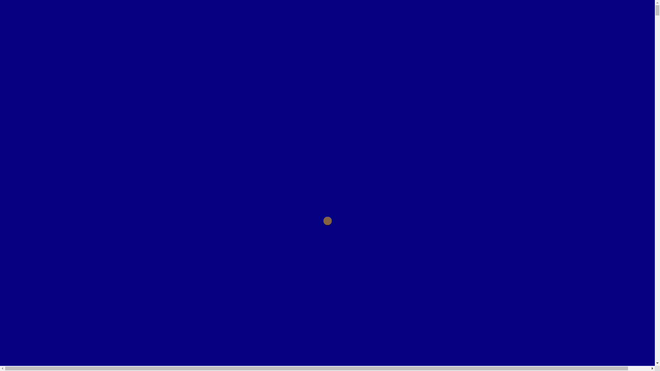  I want to click on Share Price, so click(58, 171).